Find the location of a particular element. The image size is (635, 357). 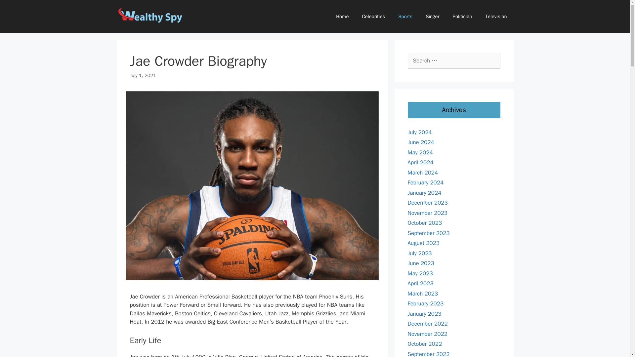

May 2024 is located at coordinates (420, 152).